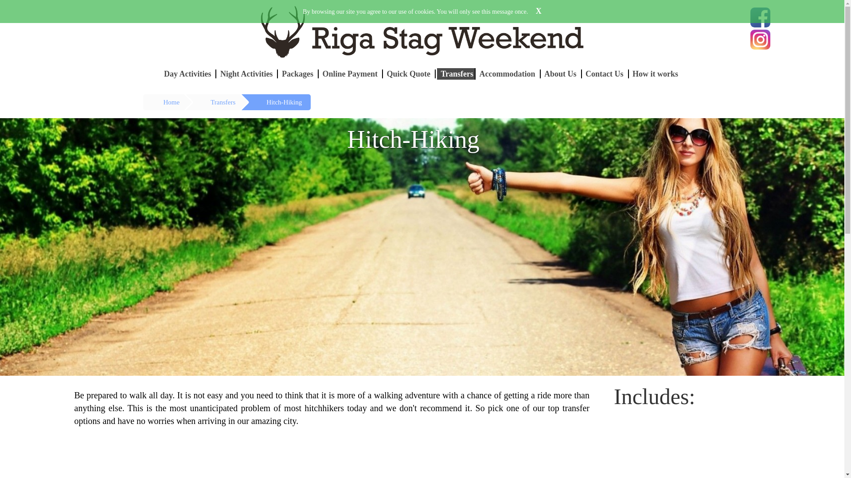 This screenshot has height=478, width=851. I want to click on How it works, so click(656, 73).